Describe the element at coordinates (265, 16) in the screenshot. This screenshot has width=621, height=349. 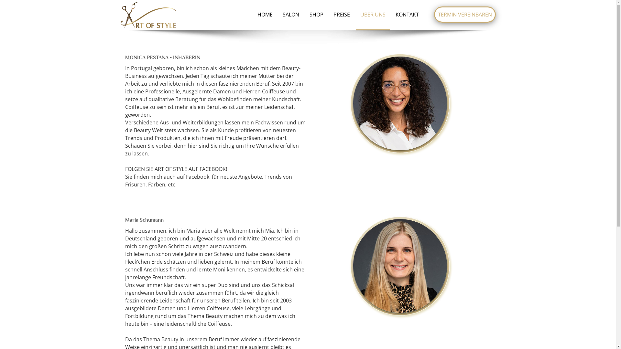
I see `HOME` at that location.